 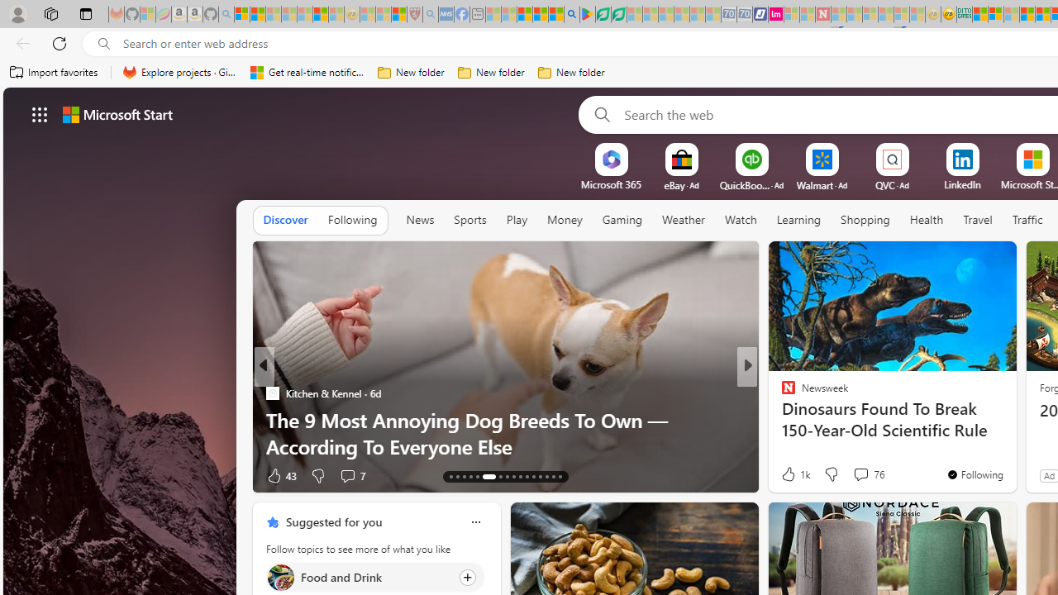 What do you see at coordinates (519, 476) in the screenshot?
I see `AutomationID: tab-22` at bounding box center [519, 476].